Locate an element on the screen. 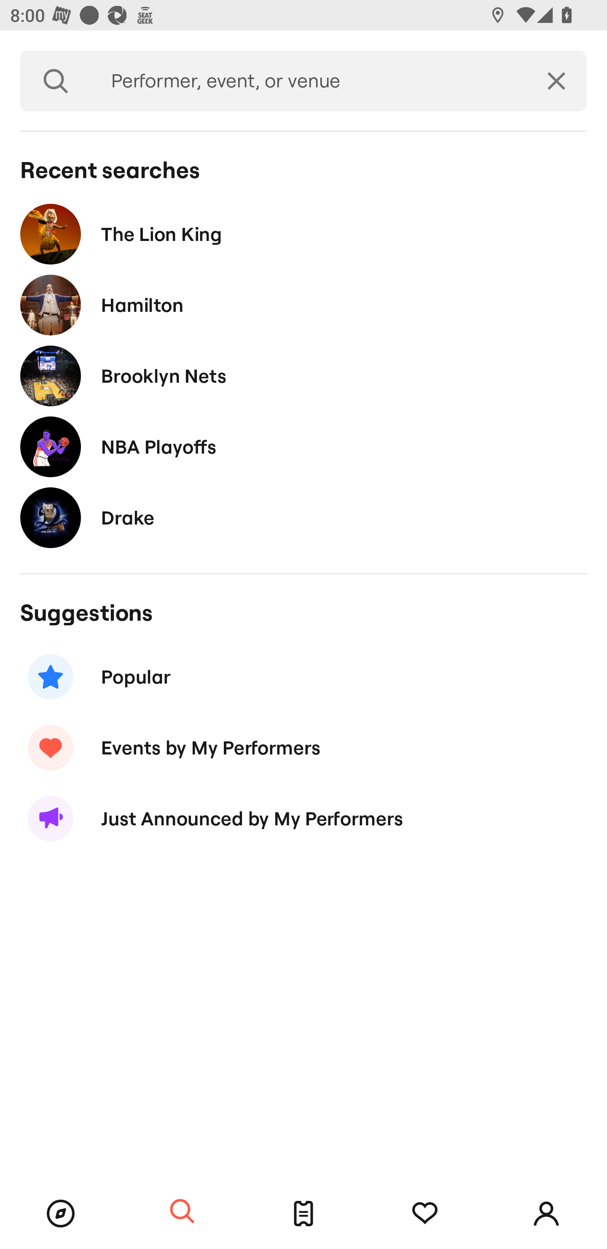 Image resolution: width=607 pixels, height=1249 pixels. Drake is located at coordinates (303, 517).